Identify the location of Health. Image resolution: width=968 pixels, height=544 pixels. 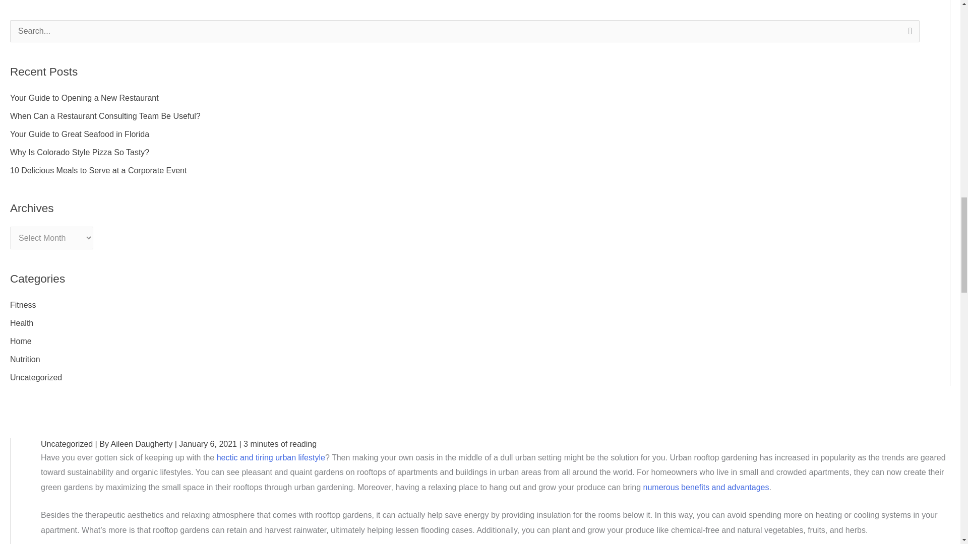
(21, 323).